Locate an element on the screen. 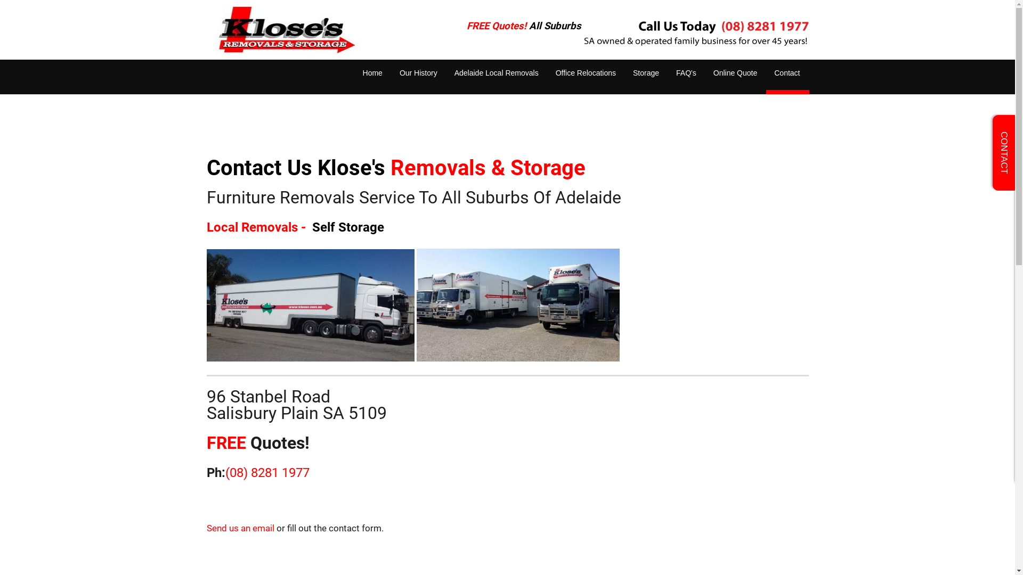 The image size is (1023, 575). Local Removals is located at coordinates (253, 227).